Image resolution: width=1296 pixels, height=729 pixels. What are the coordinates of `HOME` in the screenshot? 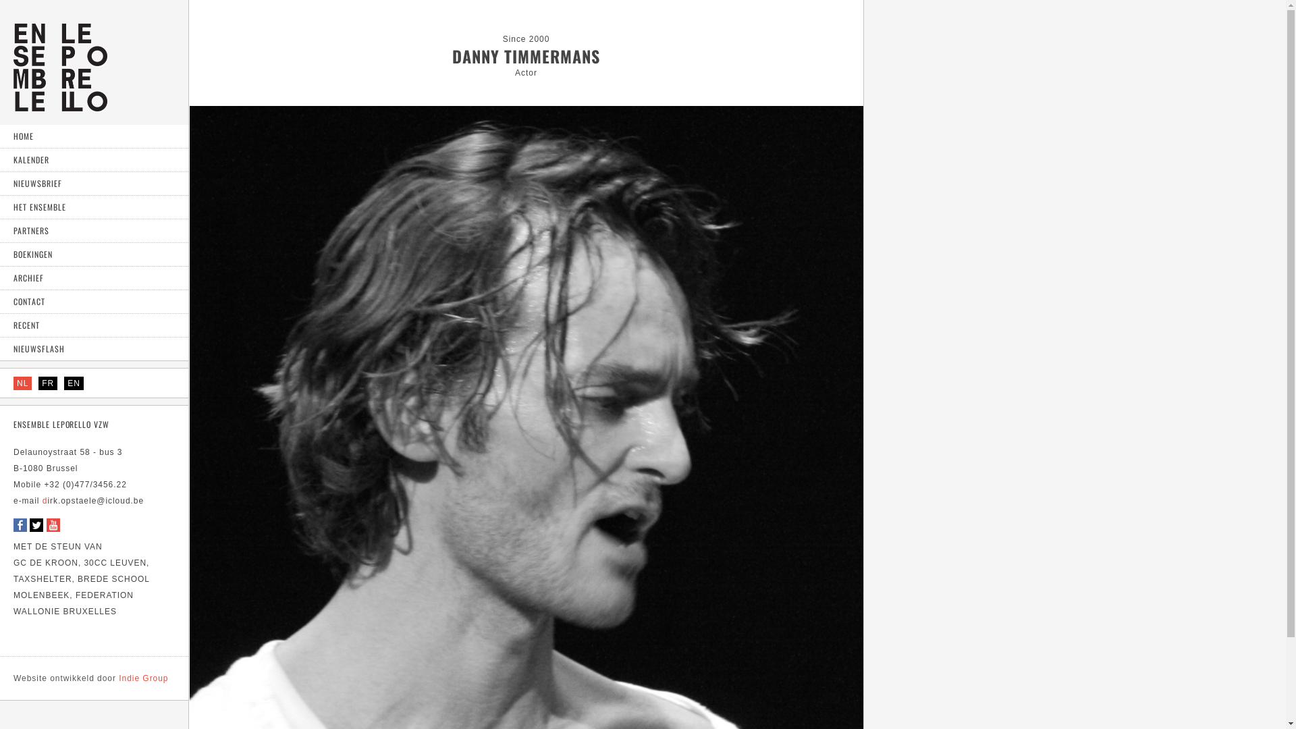 It's located at (94, 136).